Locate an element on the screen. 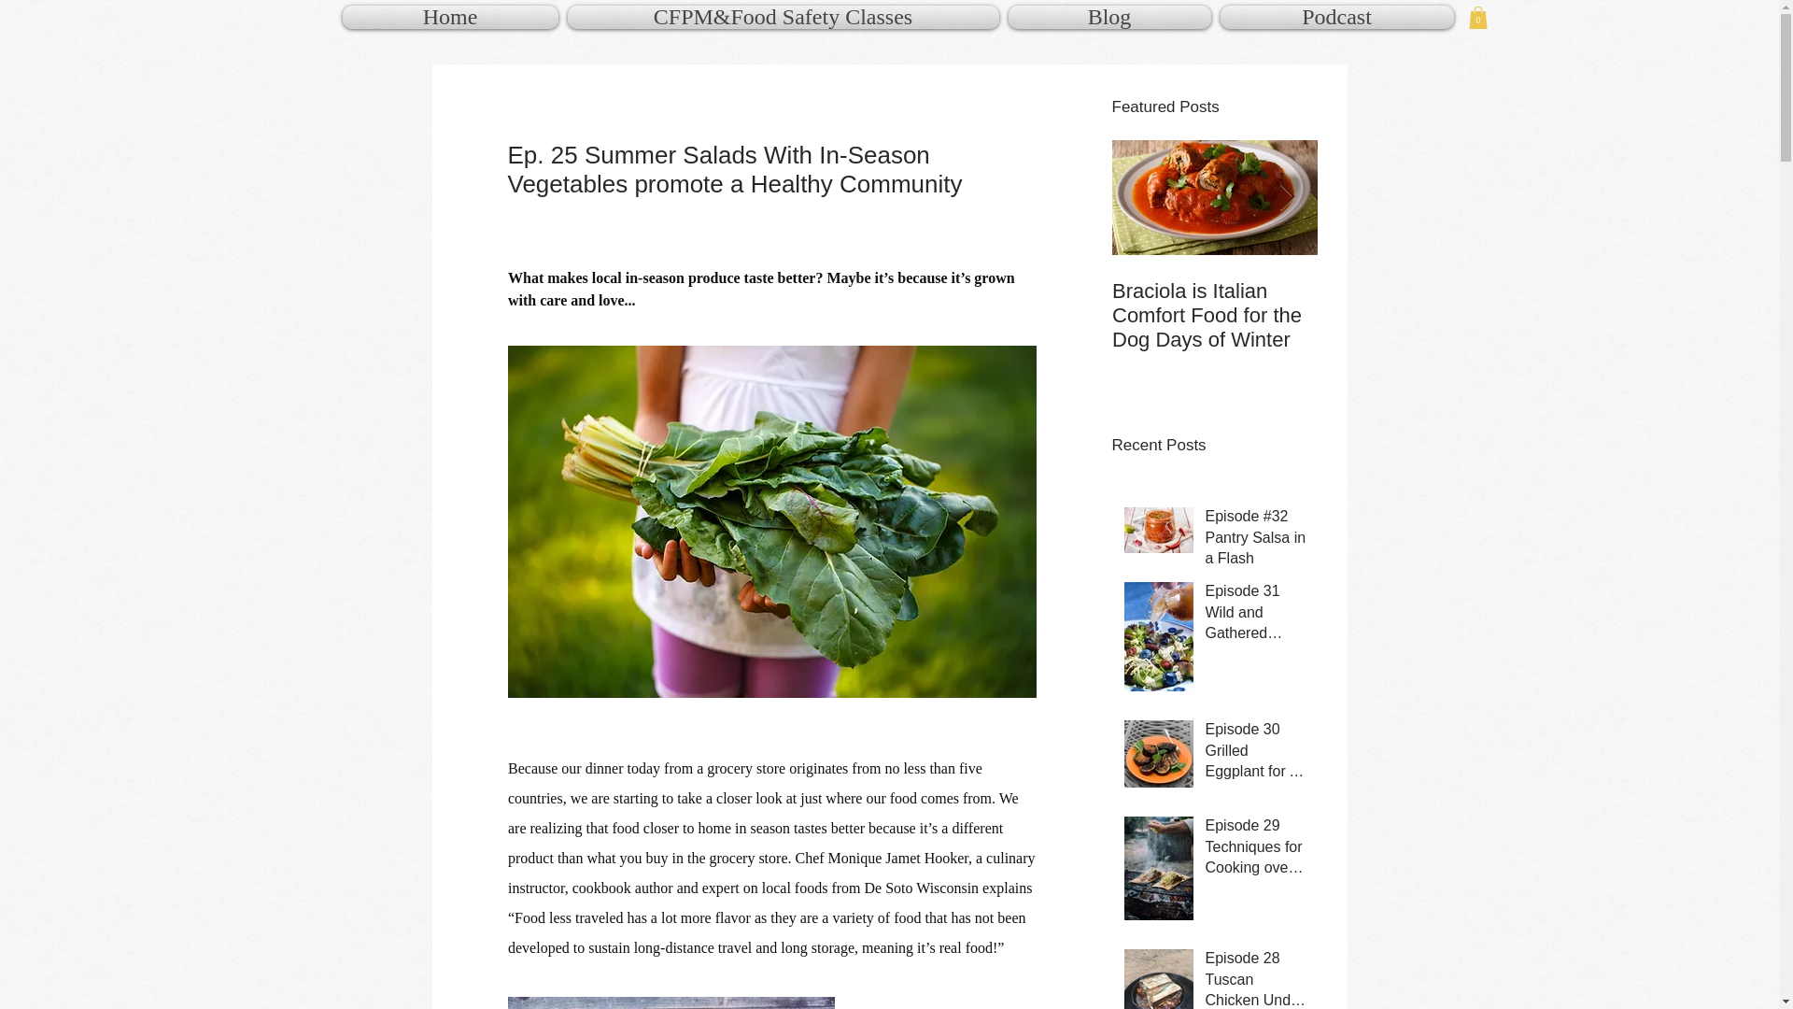  Podcast is located at coordinates (1334, 17).